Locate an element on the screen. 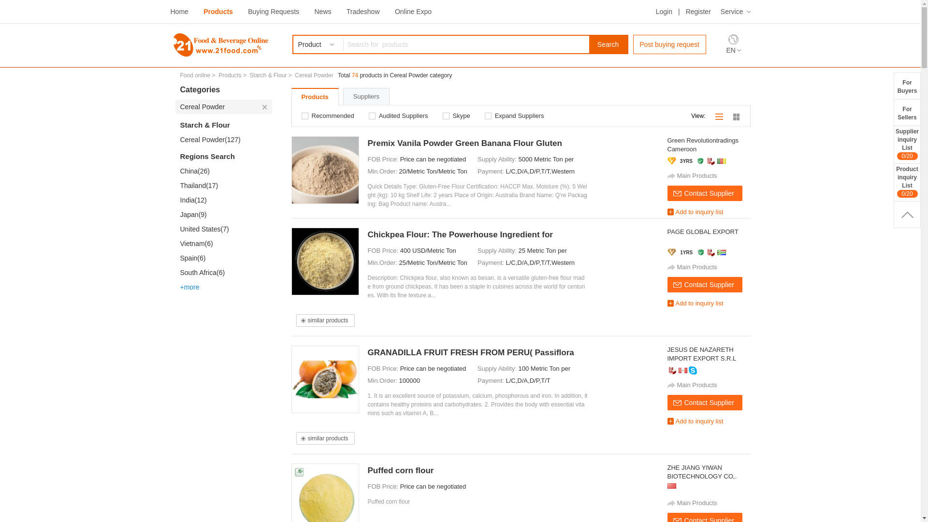  South Africa is located at coordinates (722, 252).